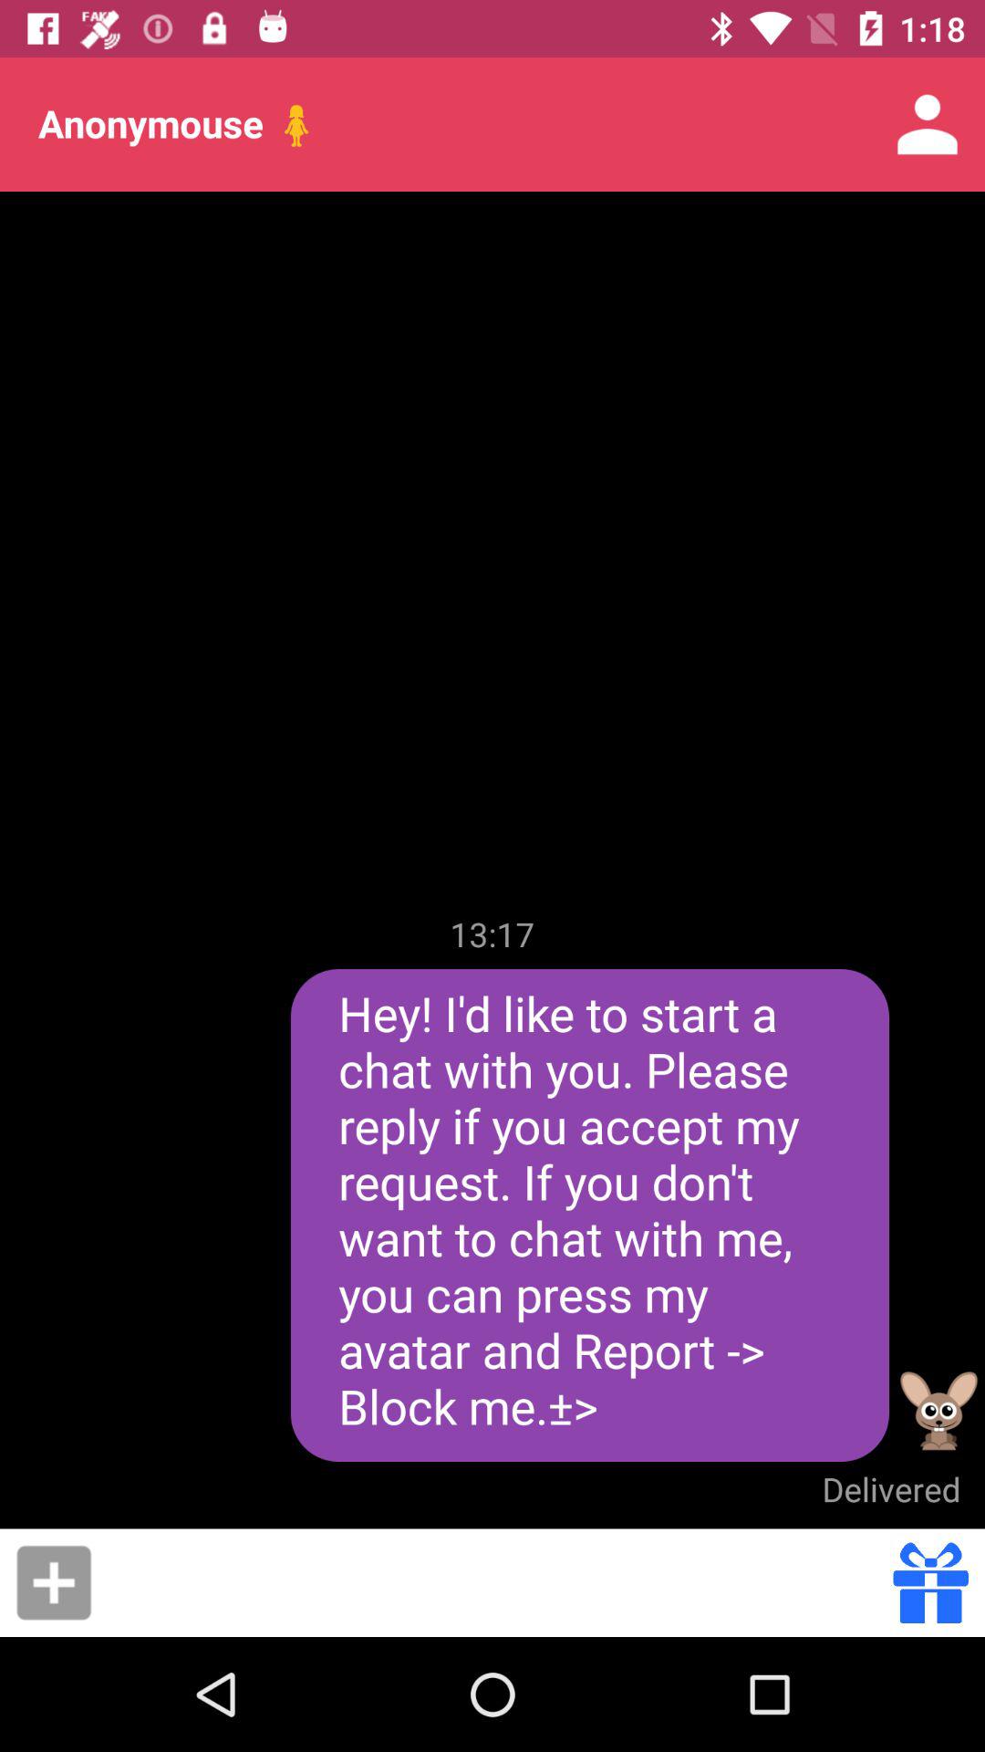 The height and width of the screenshot is (1752, 985). Describe the element at coordinates (493, 933) in the screenshot. I see `scroll to the 13:17 icon` at that location.